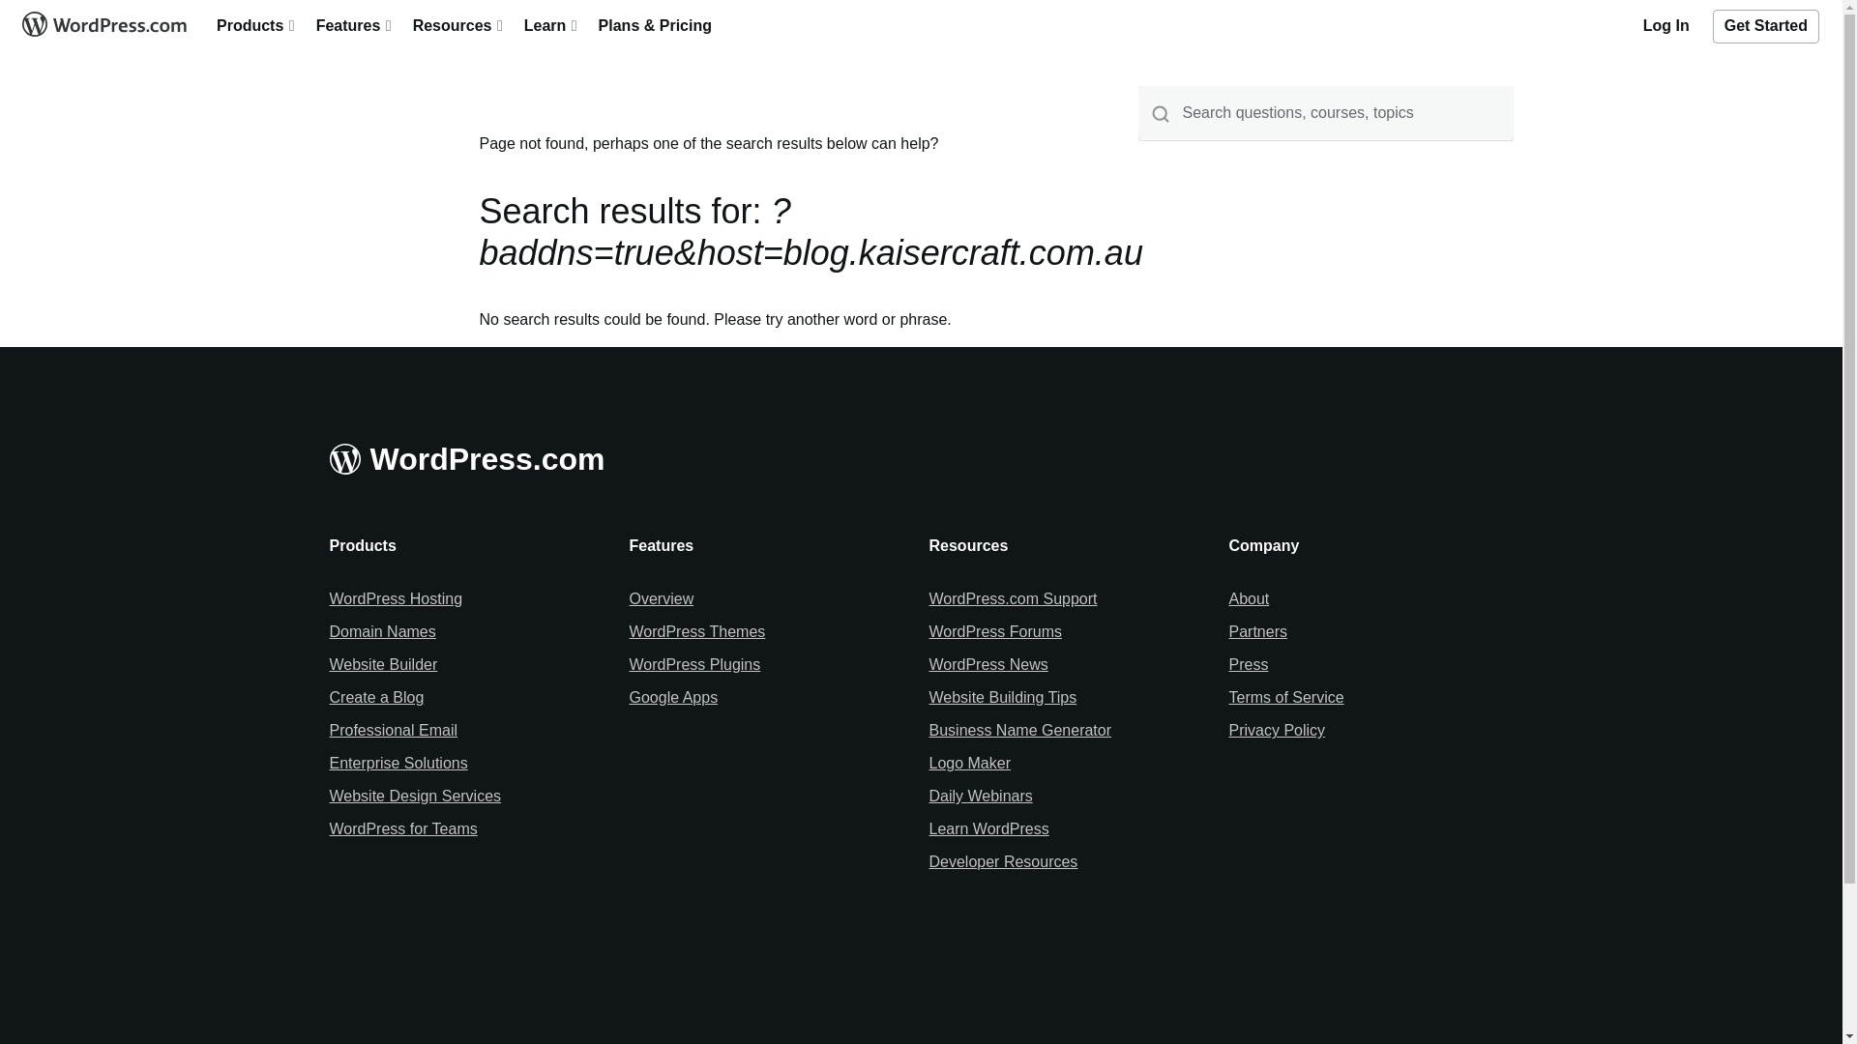 Image resolution: width=1857 pixels, height=1044 pixels. I want to click on WordPress.com Support, so click(1013, 599).